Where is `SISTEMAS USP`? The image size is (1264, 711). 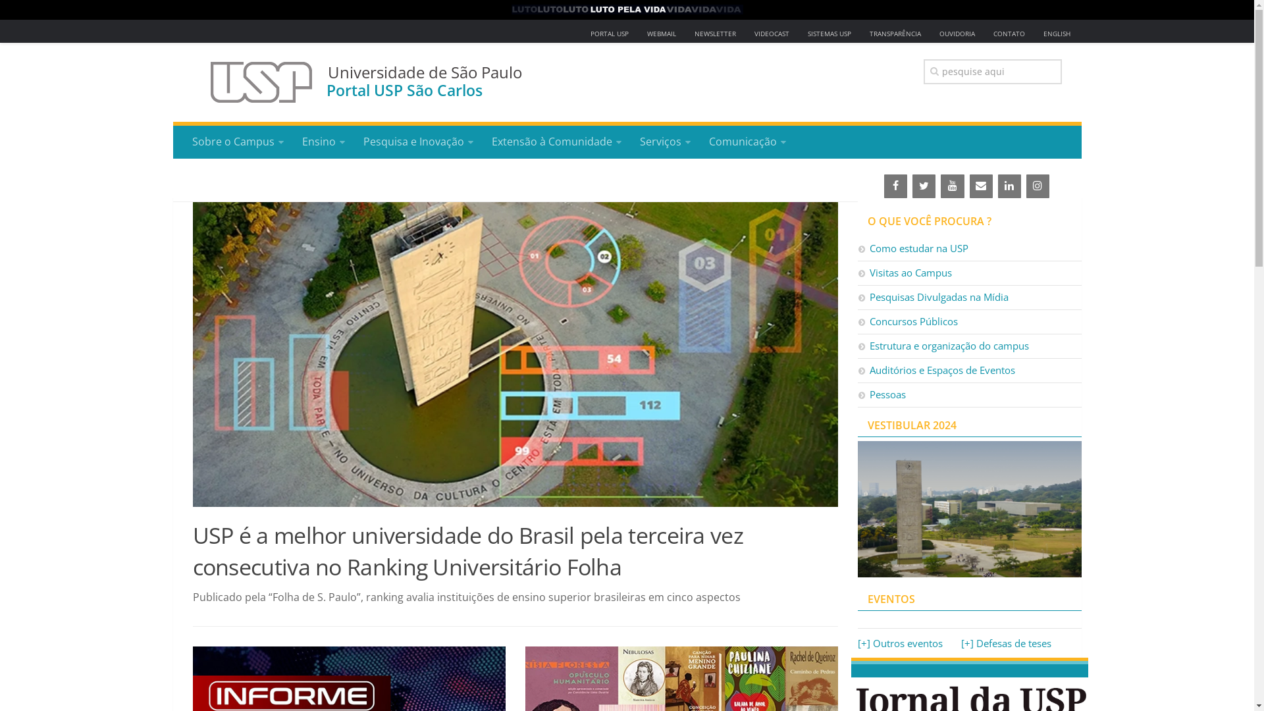
SISTEMAS USP is located at coordinates (829, 34).